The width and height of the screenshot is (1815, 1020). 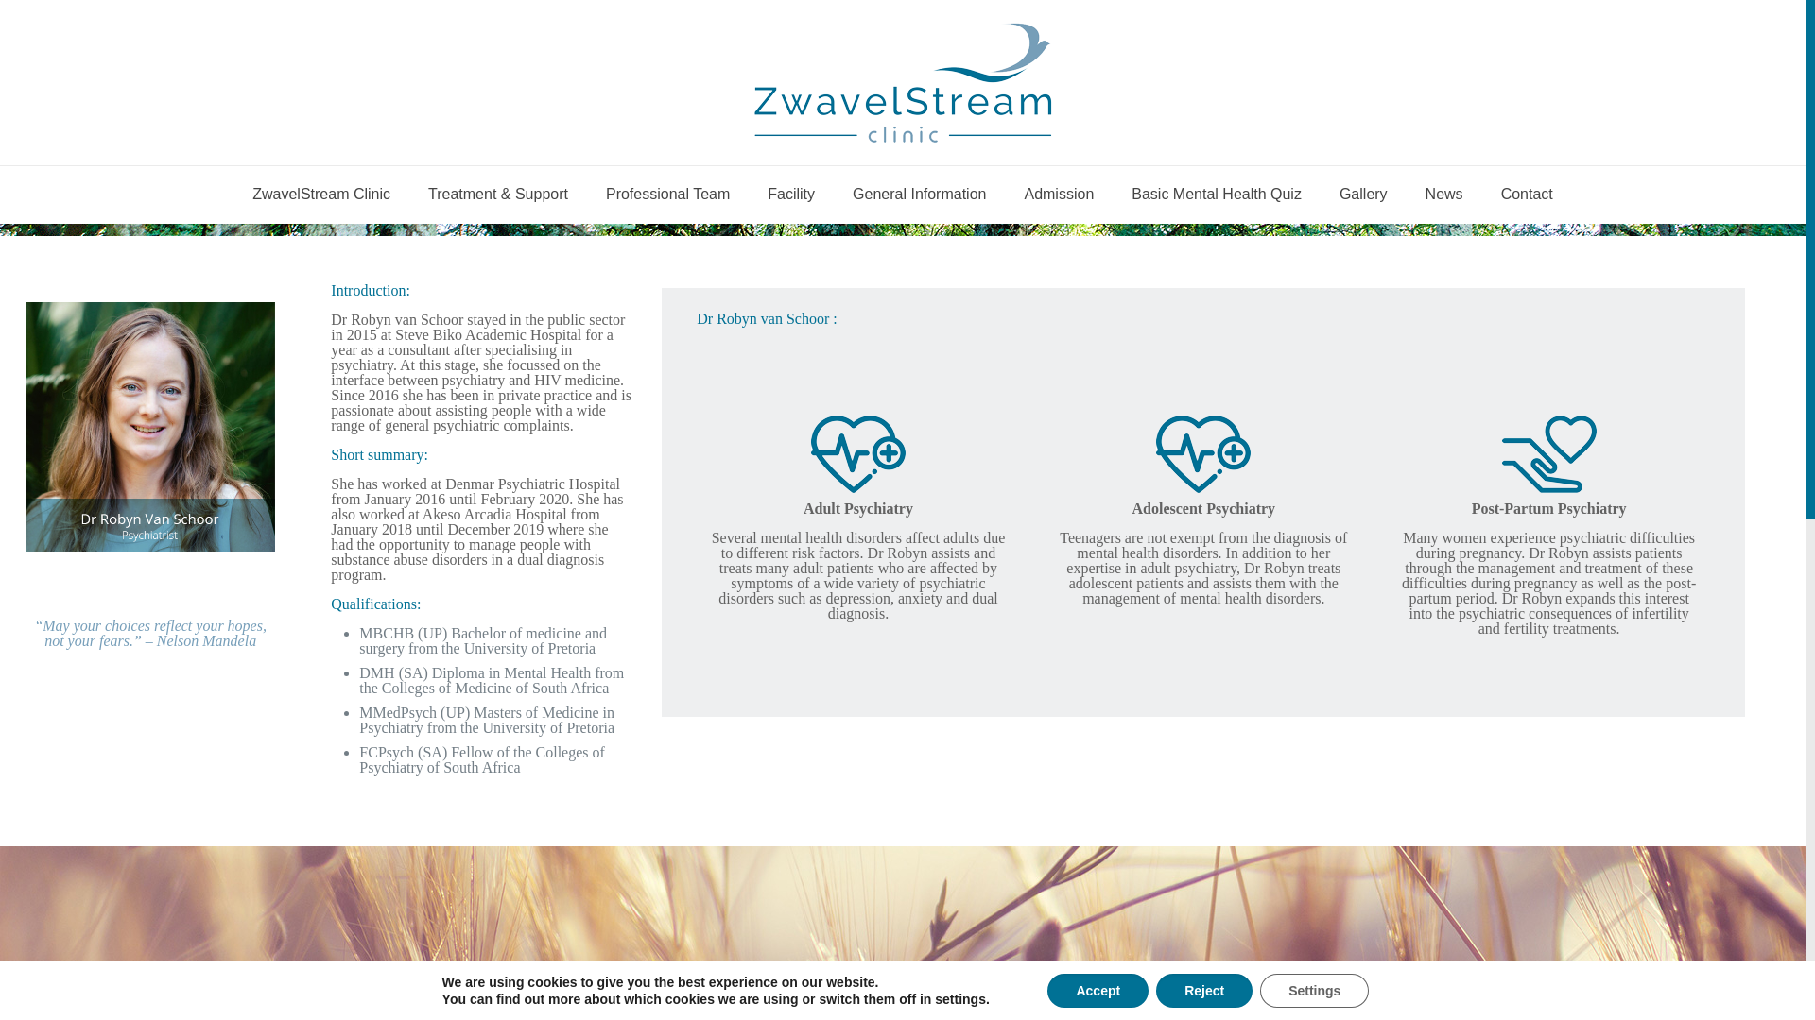 I want to click on zwavelstreamclinic.co.za, so click(x=902, y=82).